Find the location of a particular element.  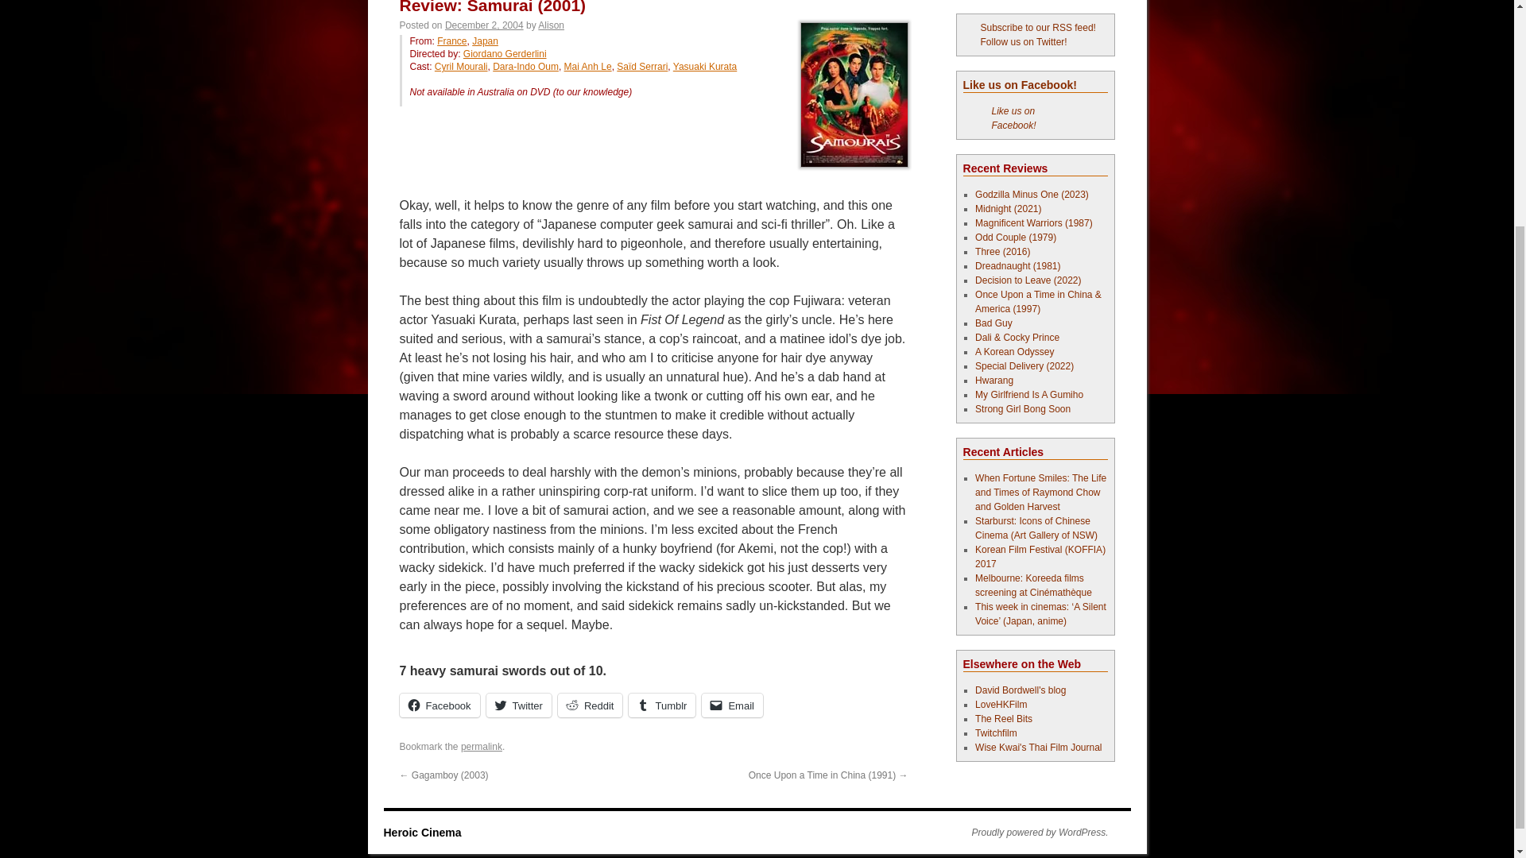

Like us on Facebook! is located at coordinates (1014, 118).